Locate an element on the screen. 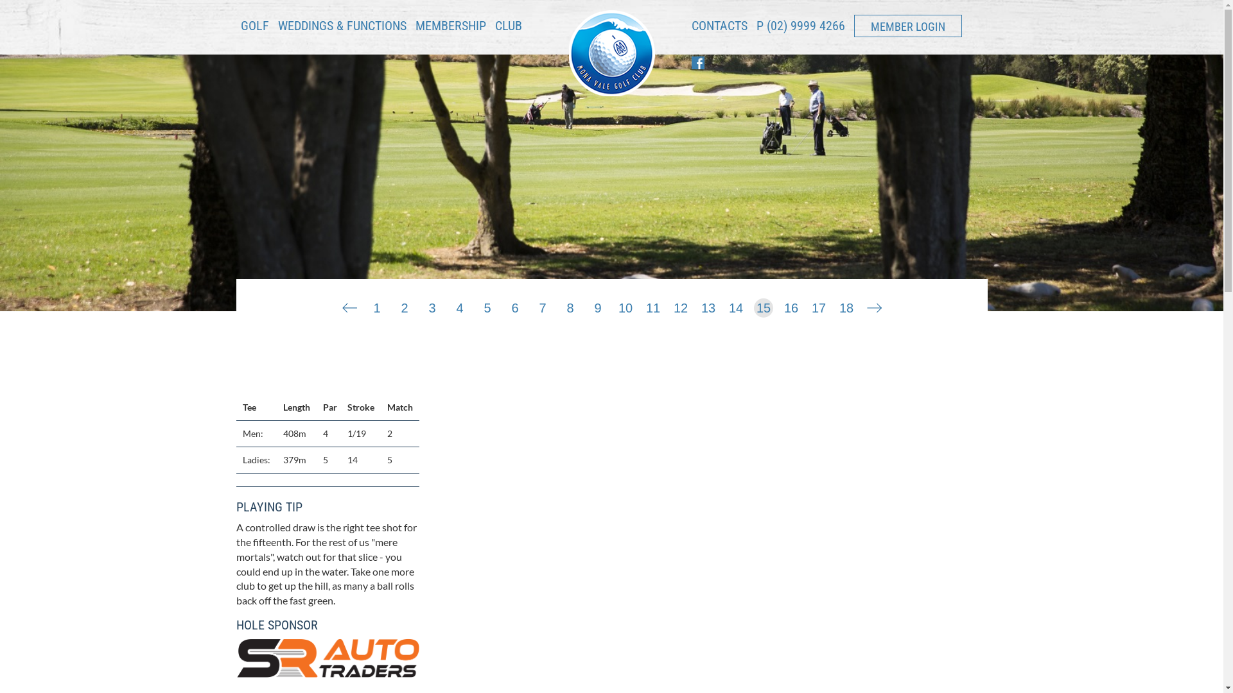 This screenshot has width=1233, height=693. 18 is located at coordinates (846, 305).